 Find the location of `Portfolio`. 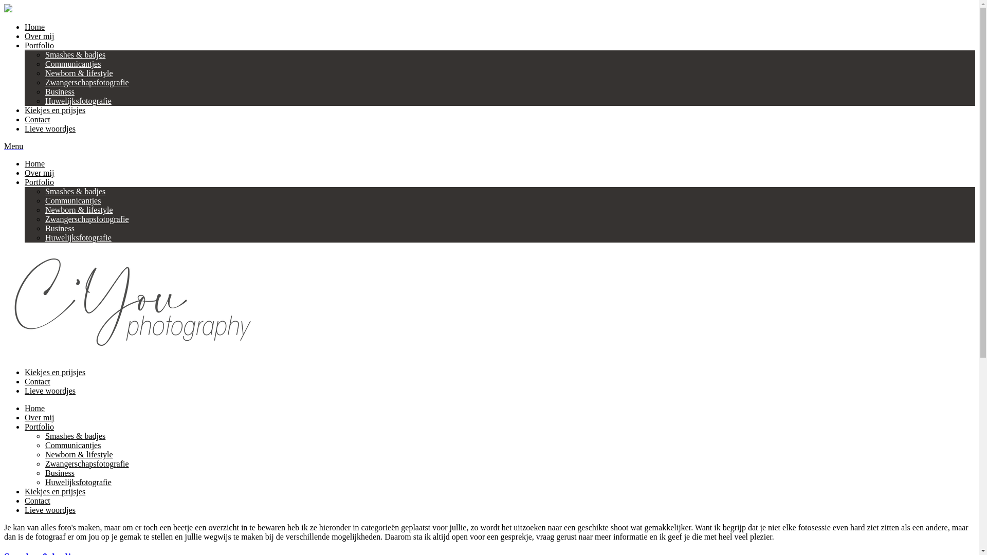

Portfolio is located at coordinates (39, 427).